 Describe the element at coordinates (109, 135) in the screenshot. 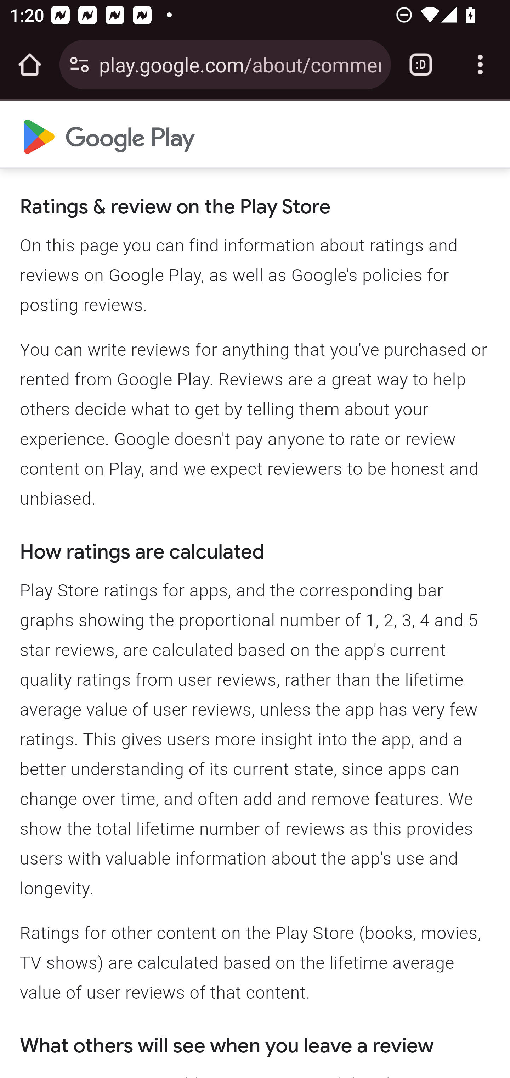

I see `Google Play` at that location.